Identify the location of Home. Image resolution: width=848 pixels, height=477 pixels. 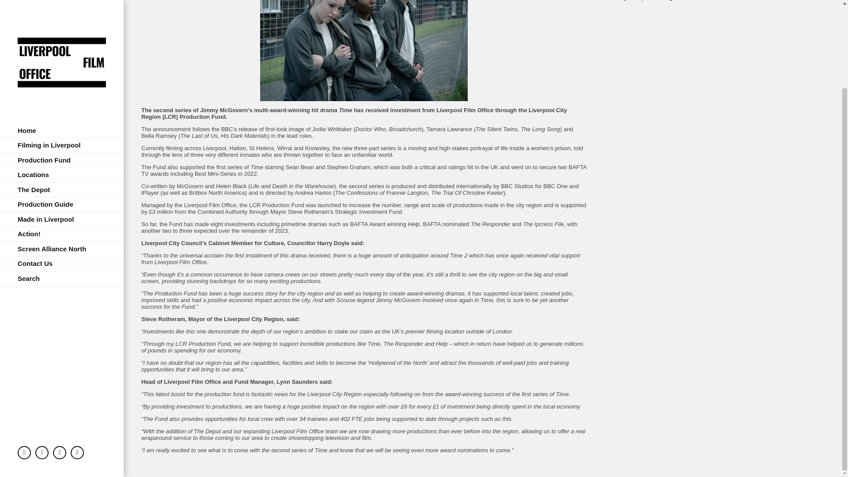
(62, 29).